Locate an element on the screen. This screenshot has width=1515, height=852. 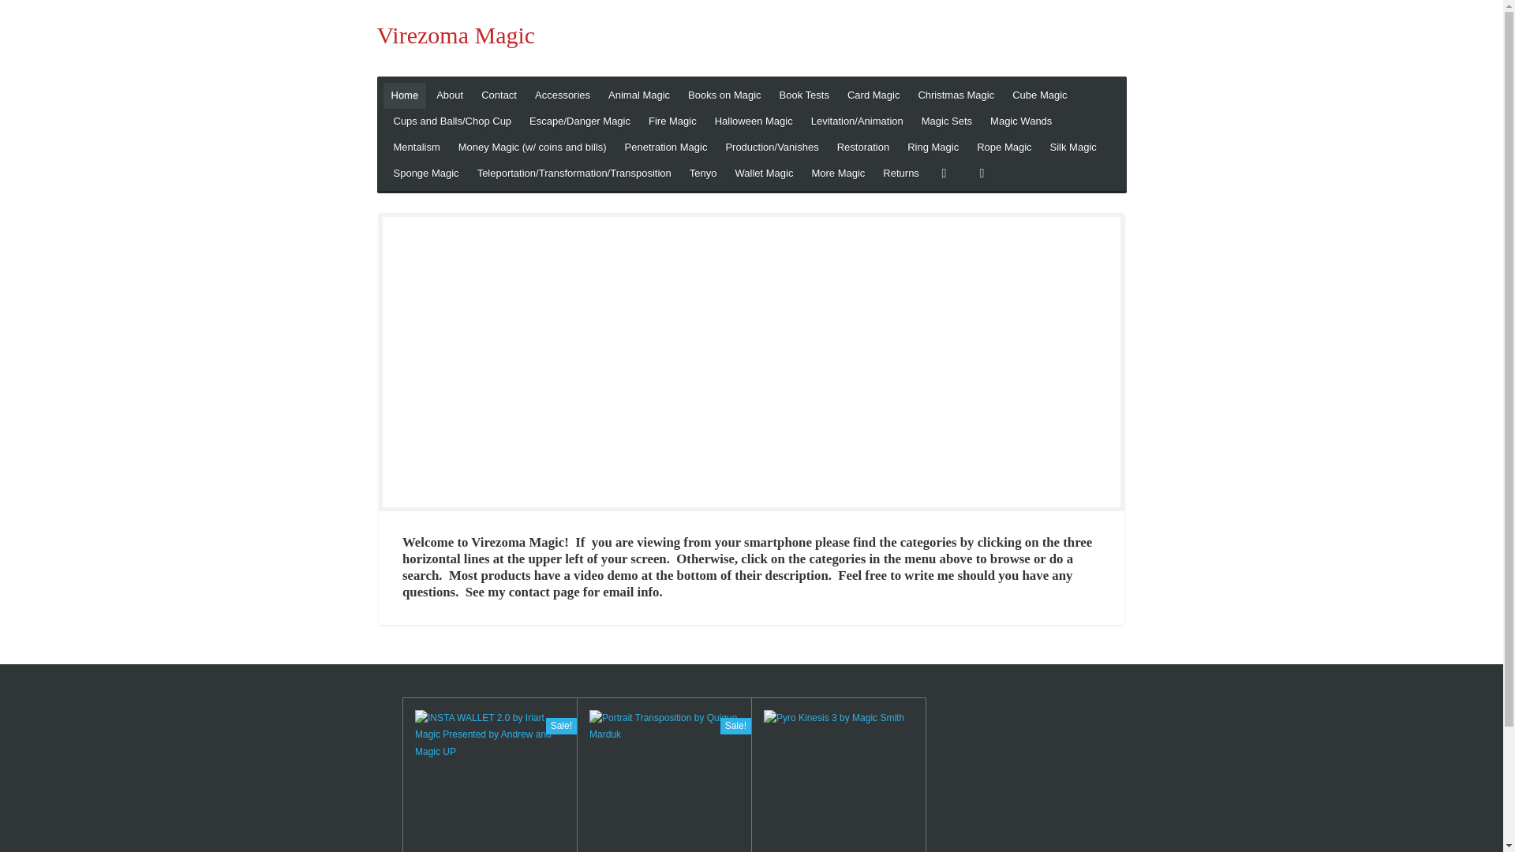
Returns is located at coordinates (901, 174).